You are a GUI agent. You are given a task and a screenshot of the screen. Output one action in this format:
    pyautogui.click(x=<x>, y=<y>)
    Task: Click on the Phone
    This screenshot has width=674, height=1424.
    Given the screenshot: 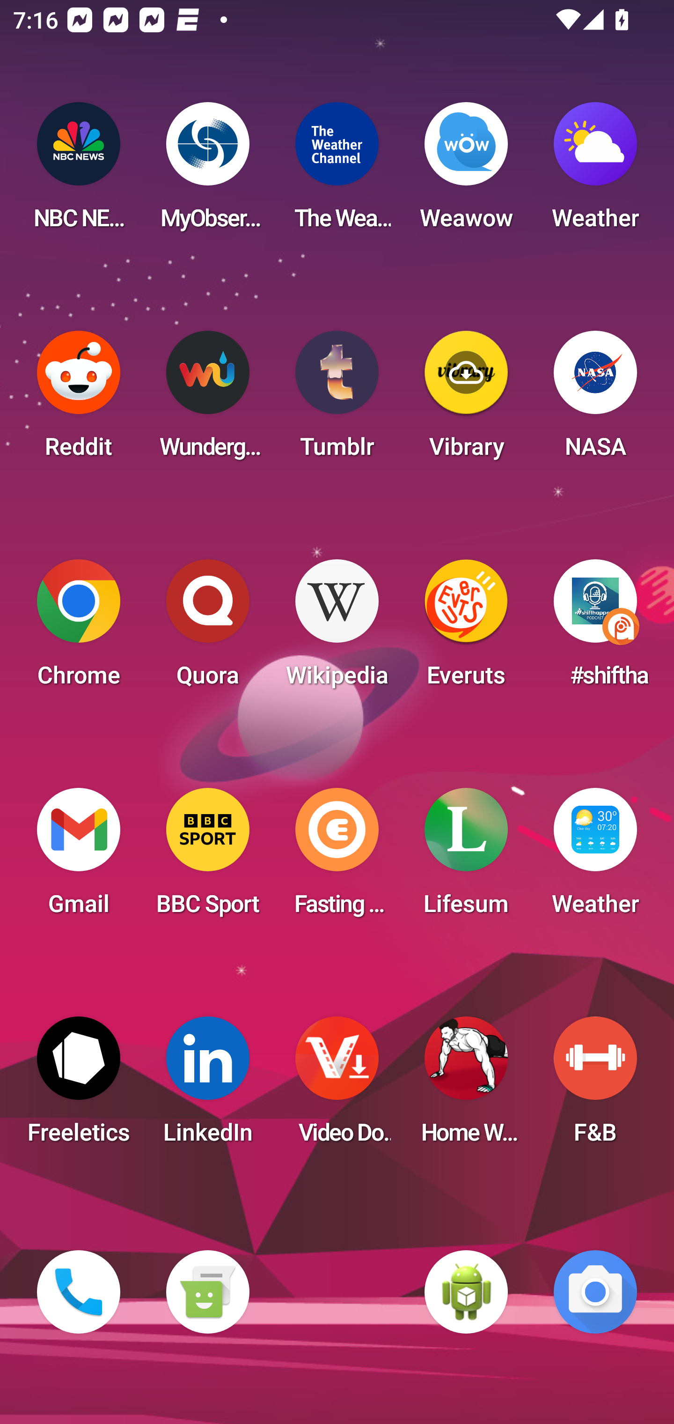 What is the action you would take?
    pyautogui.click(x=79, y=1292)
    